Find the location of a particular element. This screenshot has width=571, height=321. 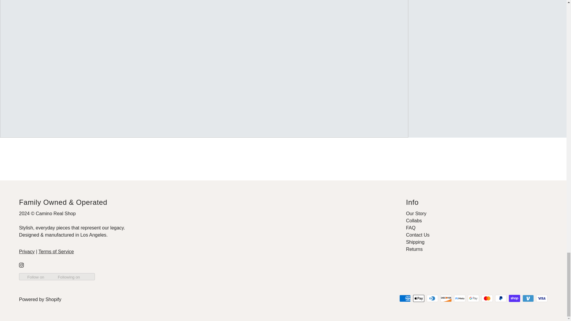

FAQ is located at coordinates (411, 228).